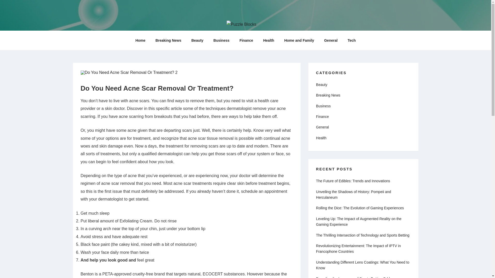 This screenshot has width=495, height=278. Describe the element at coordinates (323, 116) in the screenshot. I see `Finance` at that location.